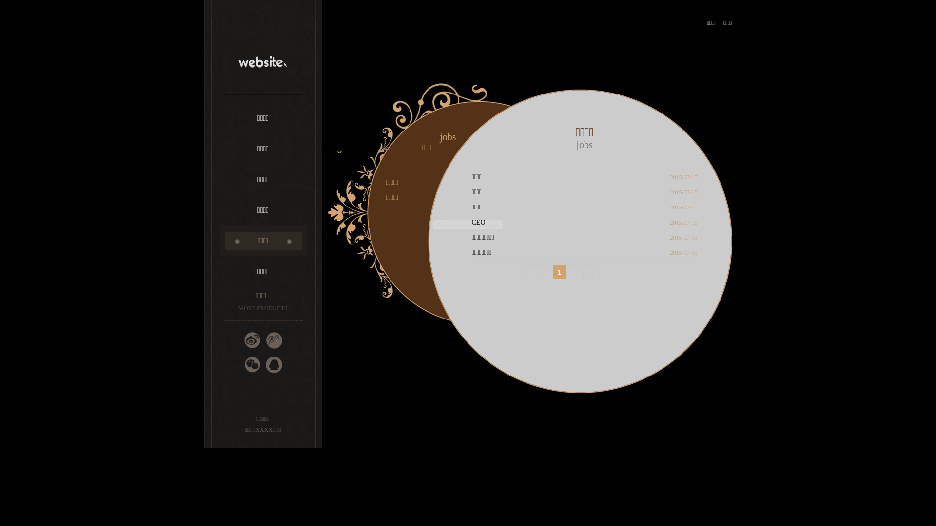 Image resolution: width=936 pixels, height=526 pixels. What do you see at coordinates (592, 272) in the screenshot?
I see `>|` at bounding box center [592, 272].